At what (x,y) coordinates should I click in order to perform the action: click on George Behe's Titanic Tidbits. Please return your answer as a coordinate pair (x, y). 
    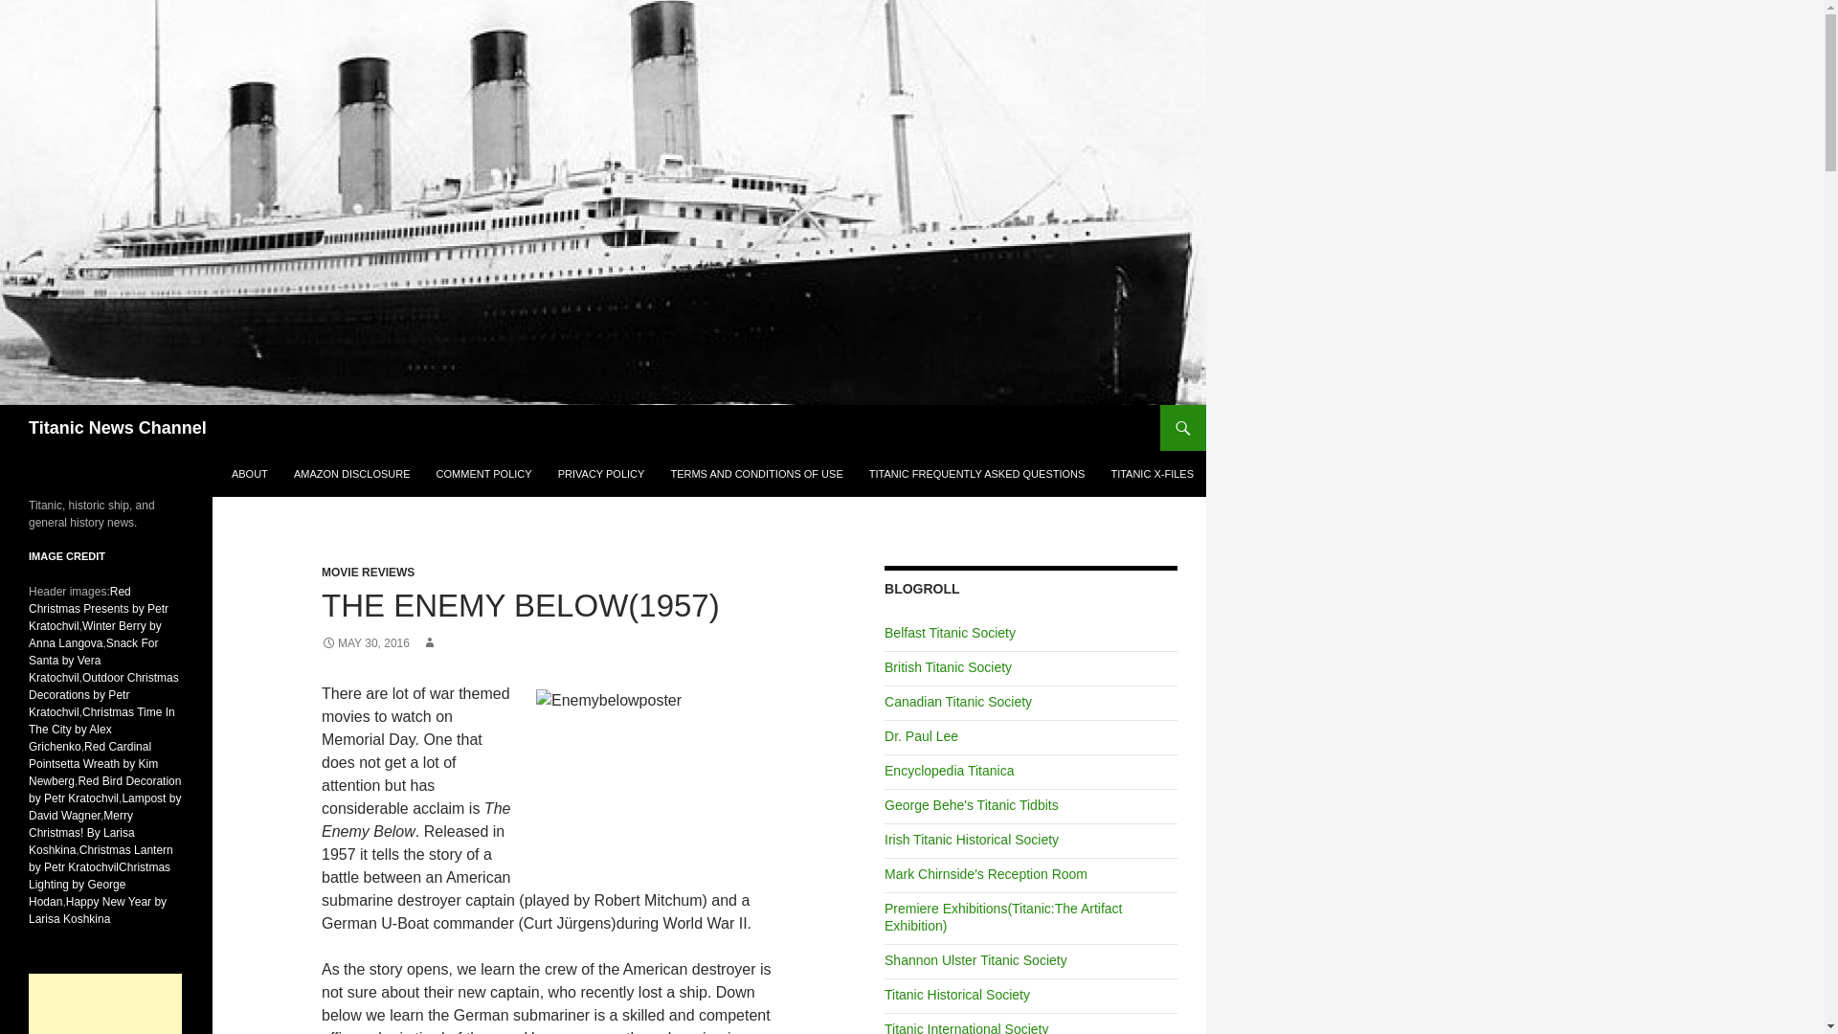
    Looking at the image, I should click on (971, 804).